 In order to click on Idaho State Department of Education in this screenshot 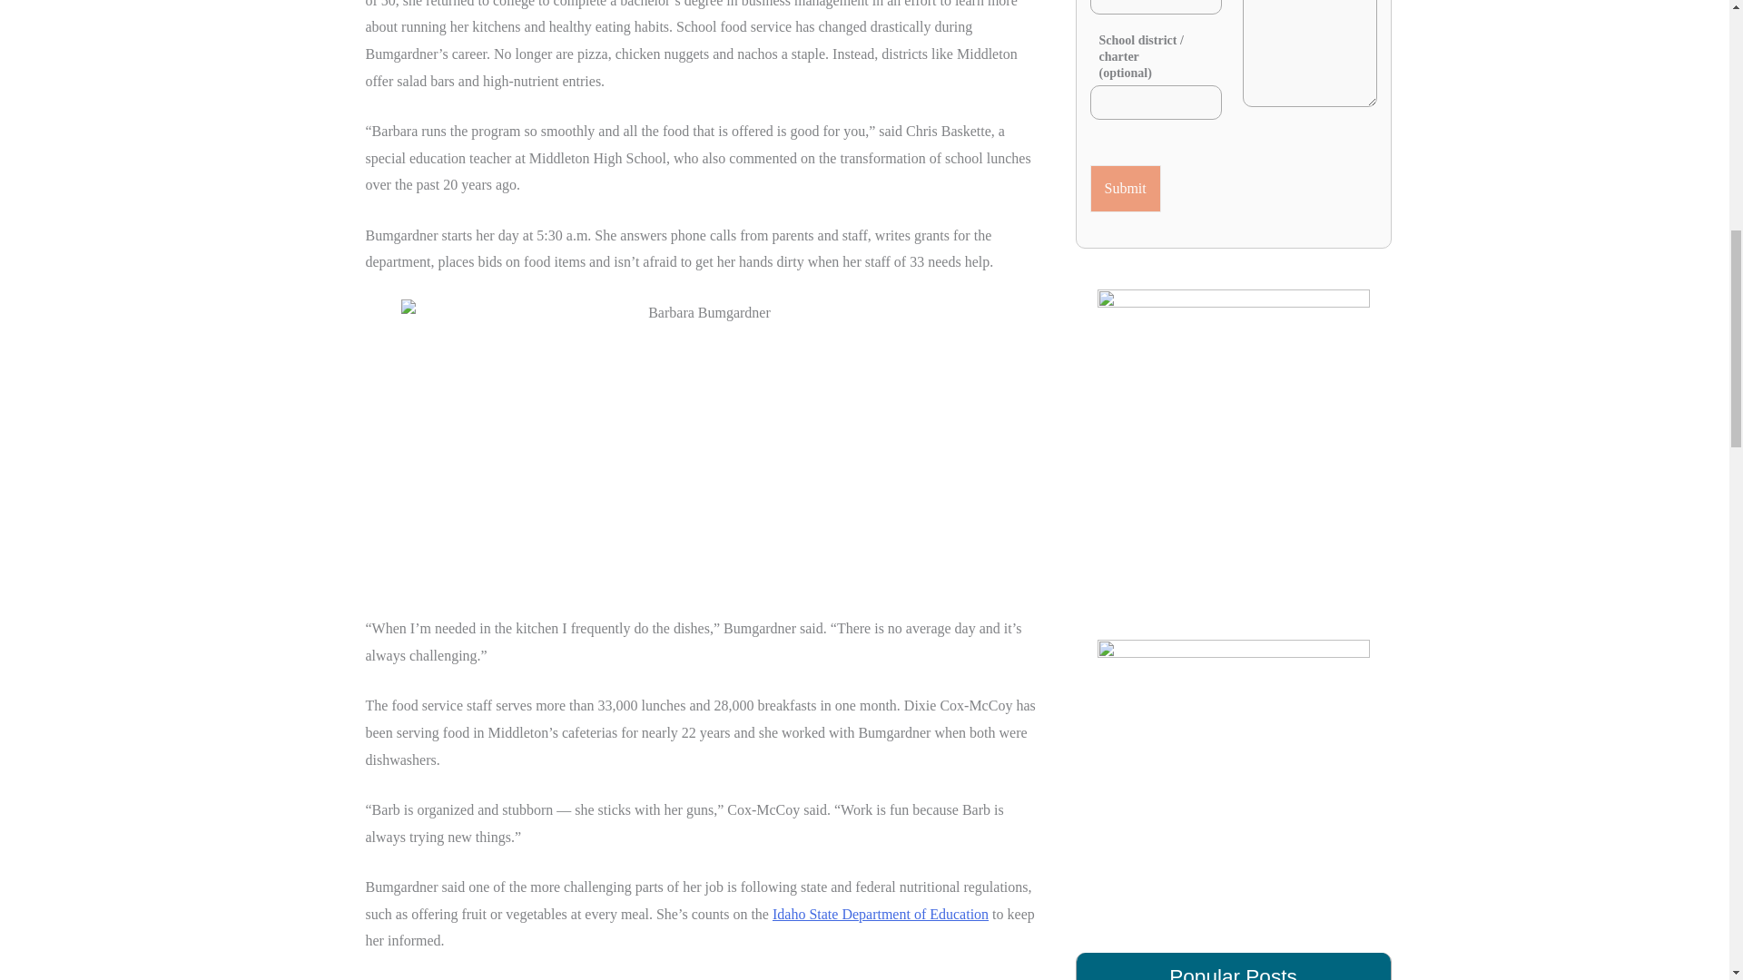, I will do `click(880, 915)`.